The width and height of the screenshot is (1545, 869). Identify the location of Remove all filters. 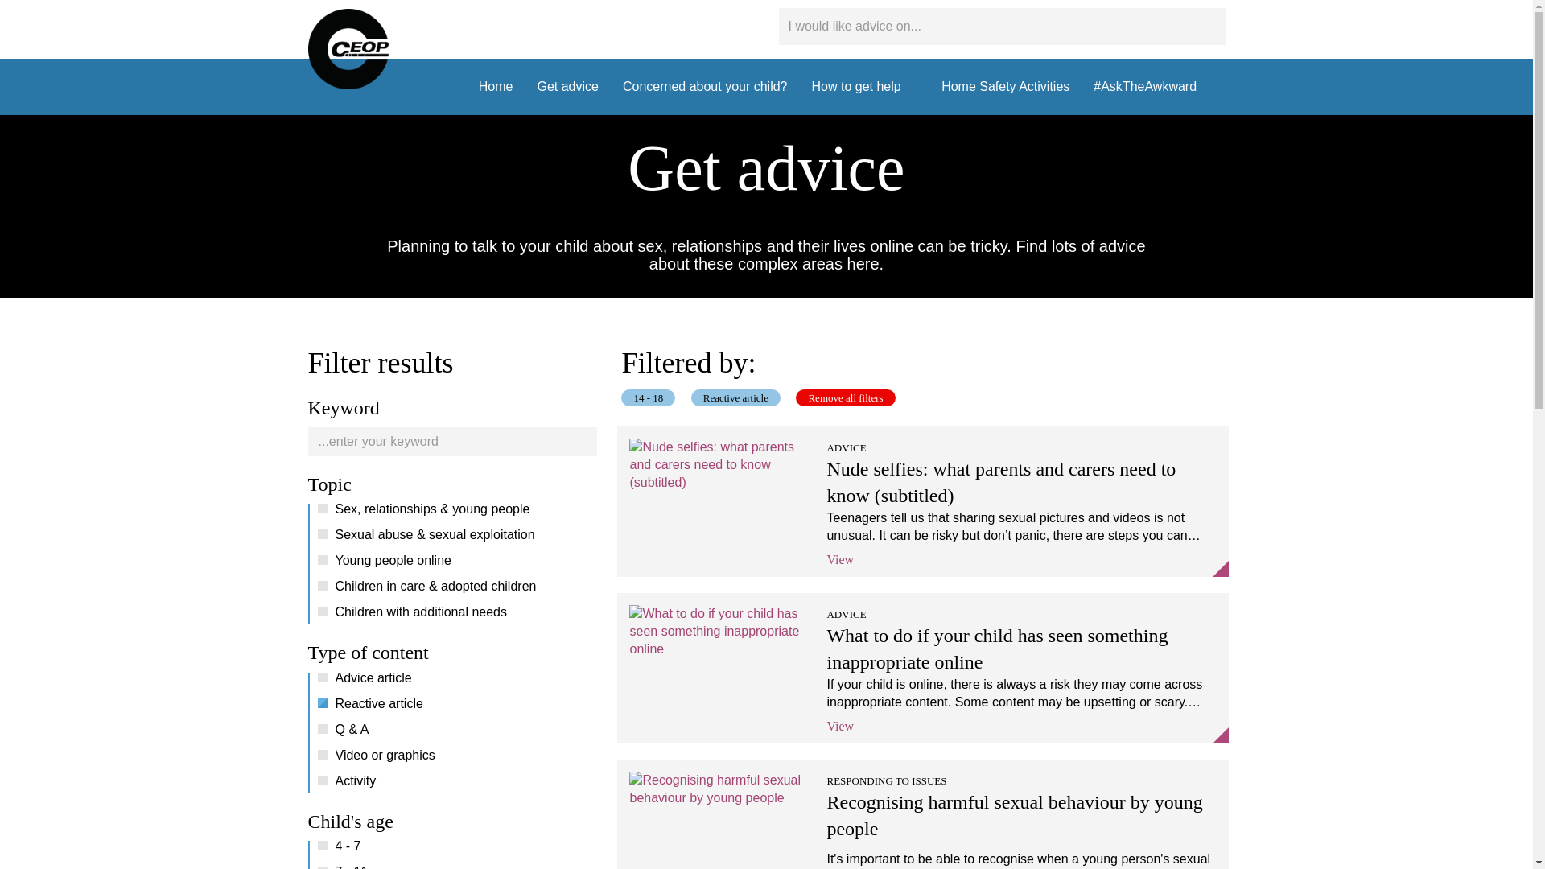
(845, 397).